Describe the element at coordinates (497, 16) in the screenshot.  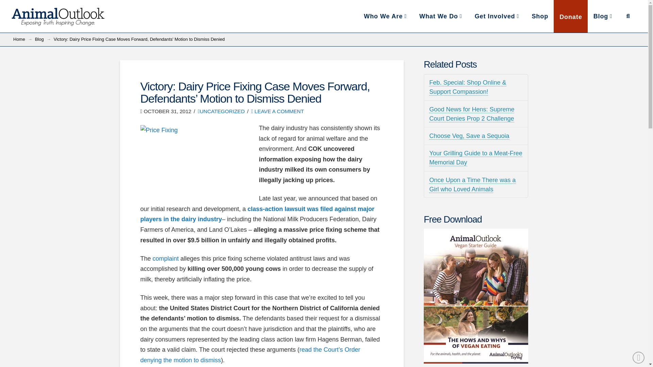
I see `Get Involved` at that location.